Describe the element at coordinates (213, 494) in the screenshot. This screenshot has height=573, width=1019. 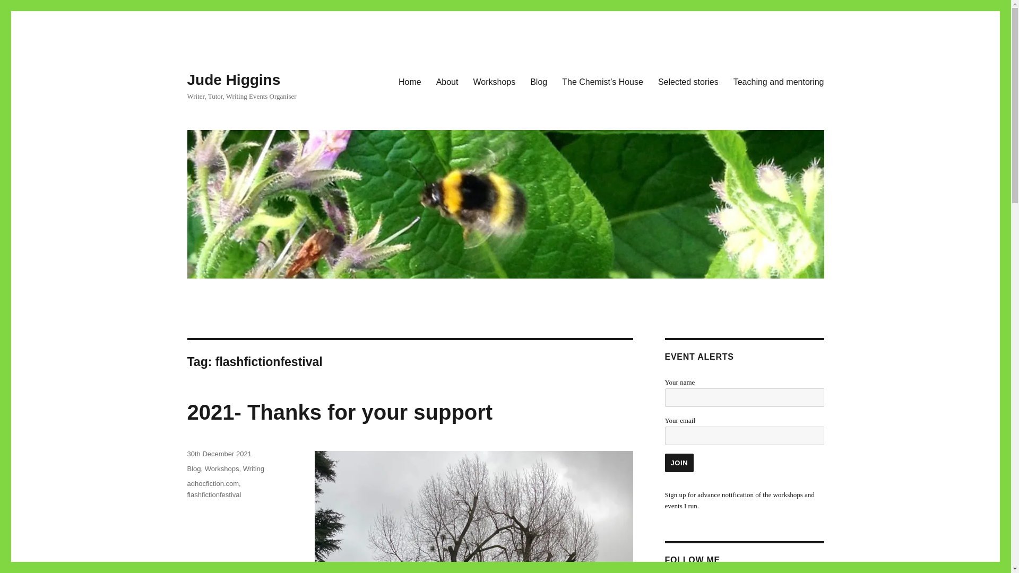
I see `flashfictionfestival` at that location.